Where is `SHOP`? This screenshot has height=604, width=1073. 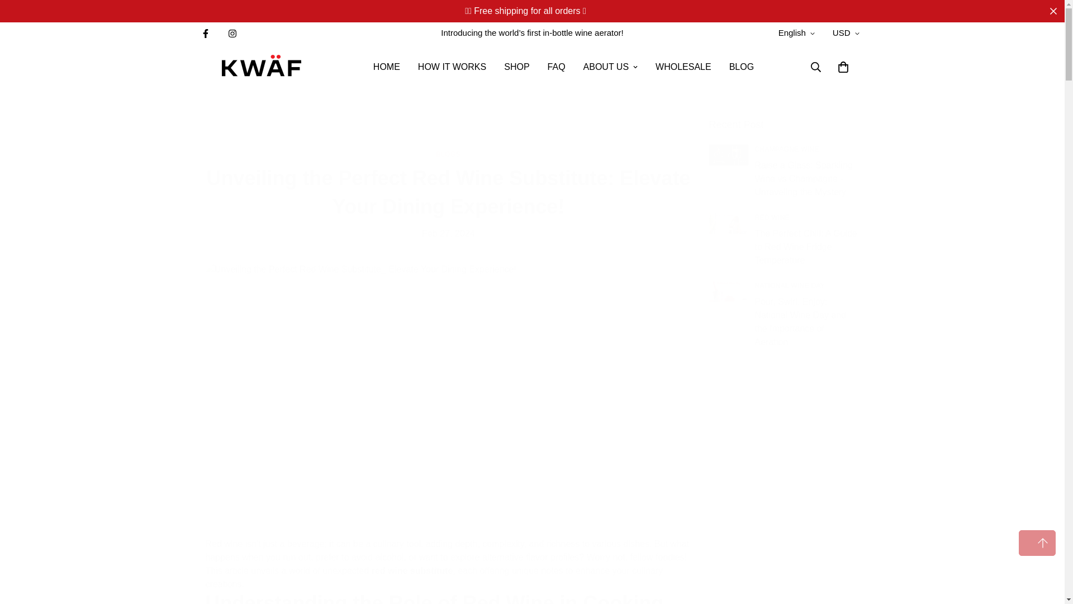 SHOP is located at coordinates (516, 67).